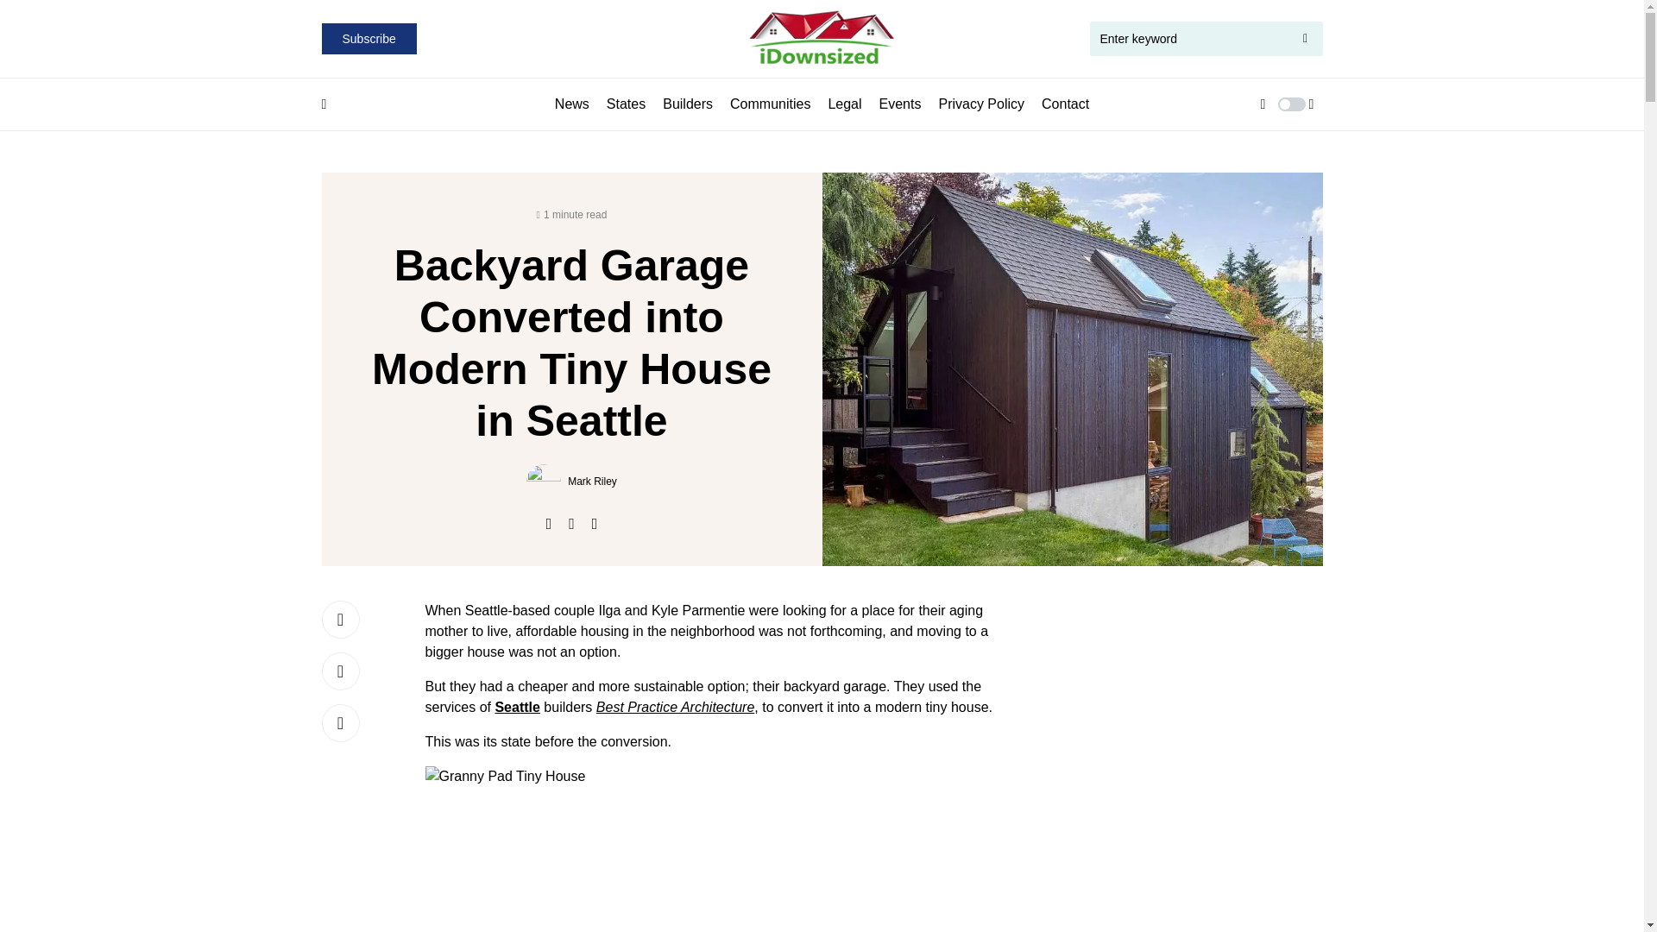  I want to click on Contact, so click(1065, 104).